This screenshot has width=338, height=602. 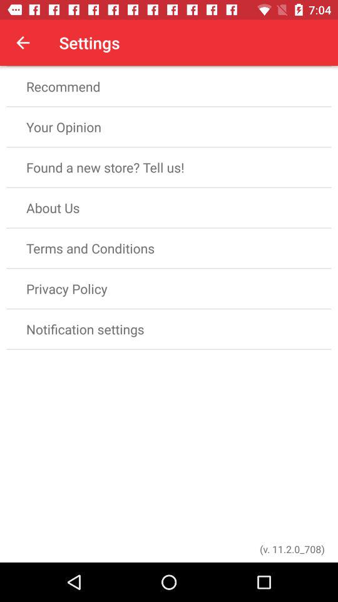 What do you see at coordinates (23, 43) in the screenshot?
I see `select the app next to settings item` at bounding box center [23, 43].